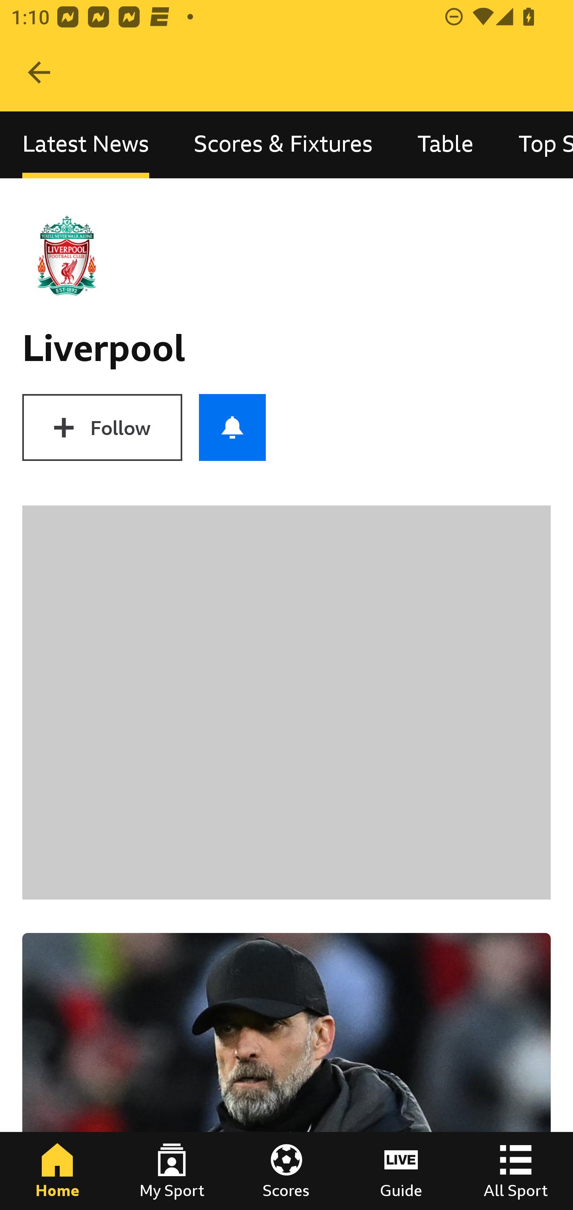  Describe the element at coordinates (172, 1171) in the screenshot. I see `My Sport` at that location.